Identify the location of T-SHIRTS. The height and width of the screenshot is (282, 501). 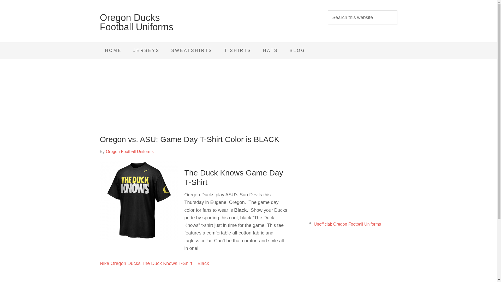
(238, 51).